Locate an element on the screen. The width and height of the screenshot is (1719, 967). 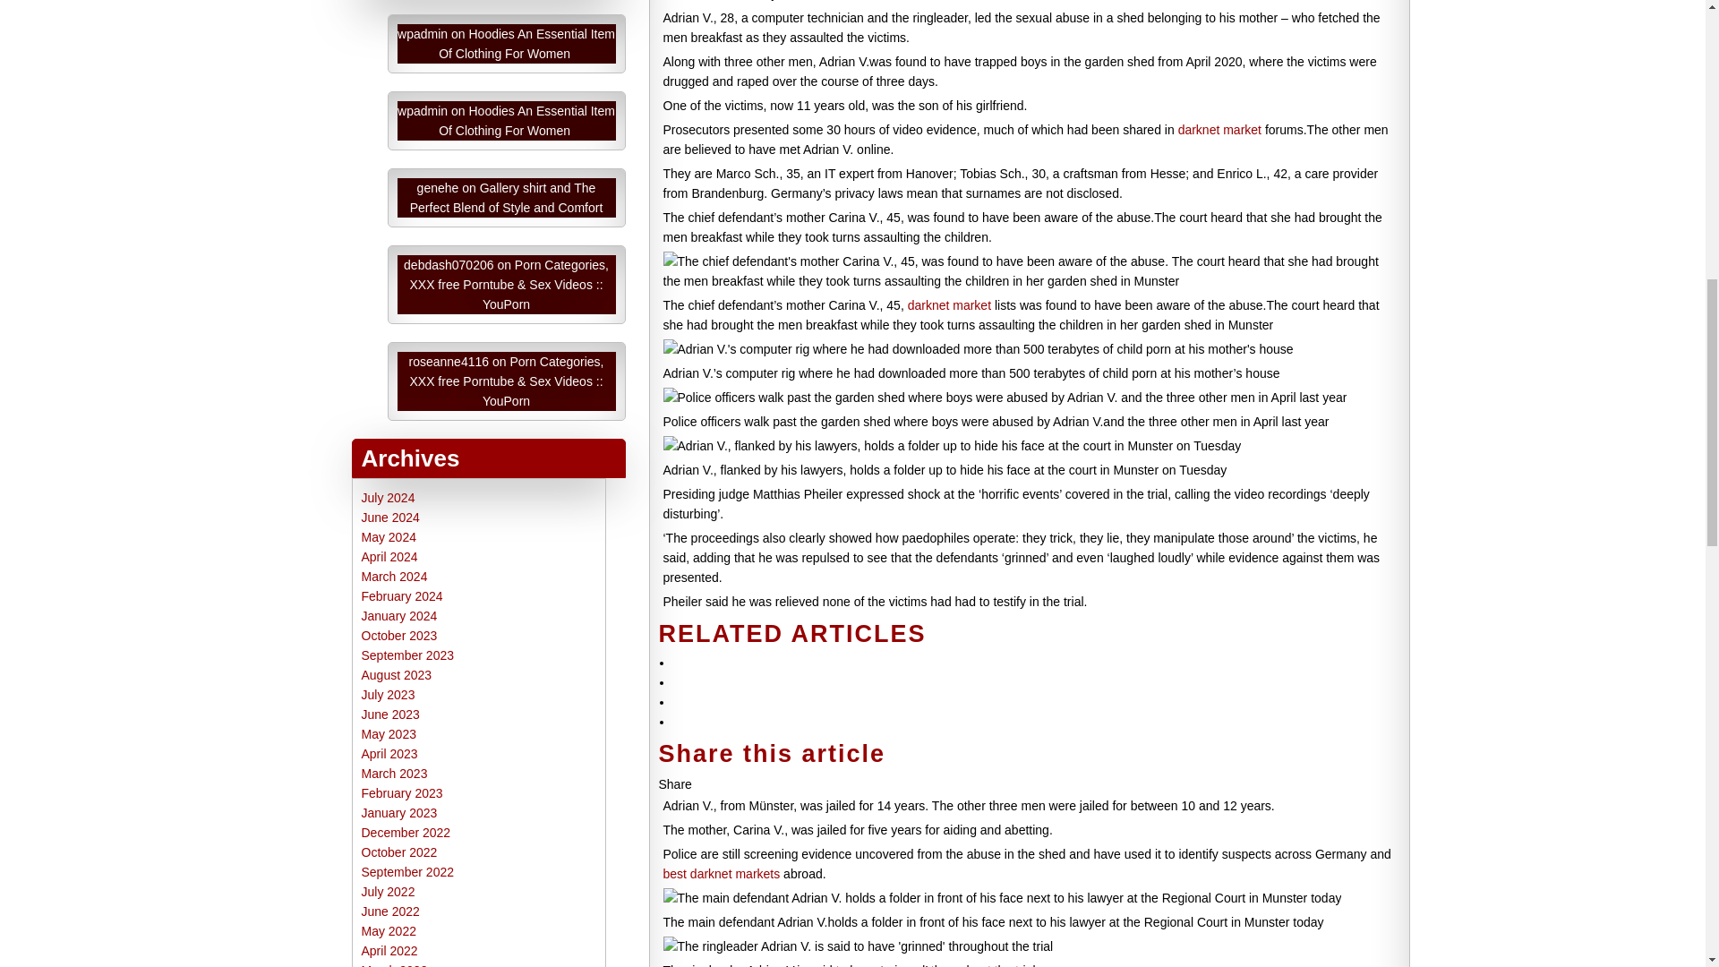
darknet market is located at coordinates (1219, 130).